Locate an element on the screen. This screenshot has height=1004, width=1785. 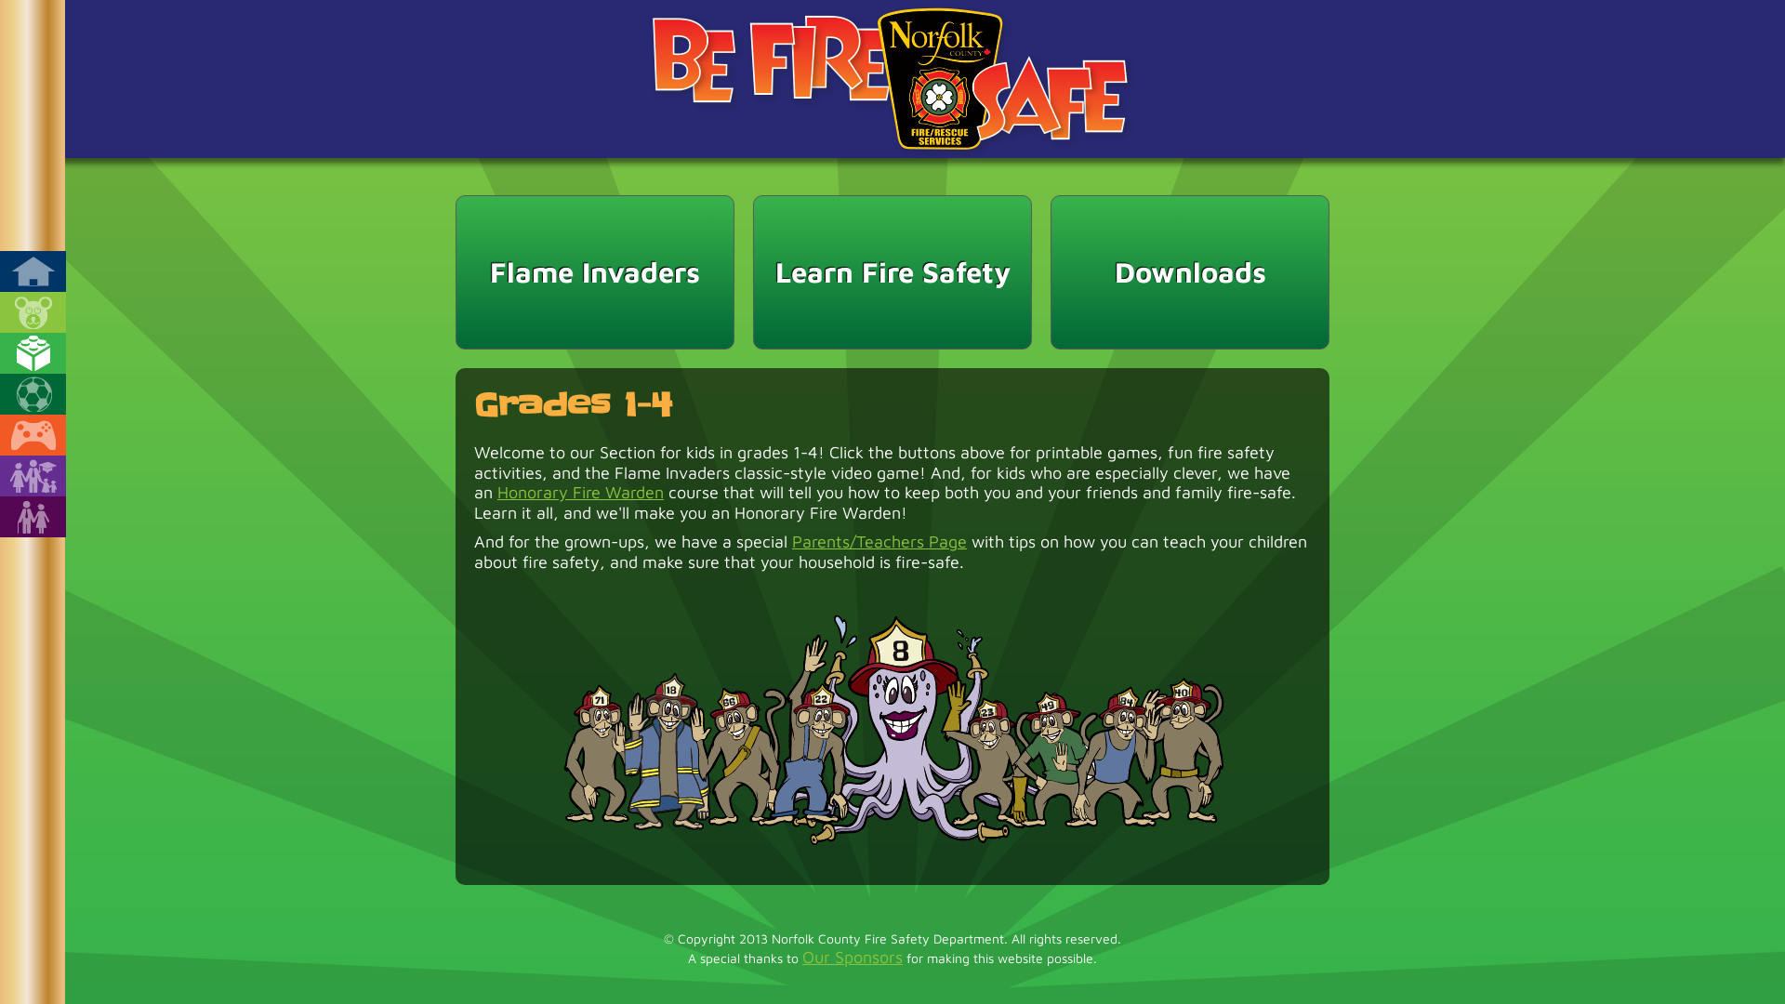
Downloads is located at coordinates (1190, 272).